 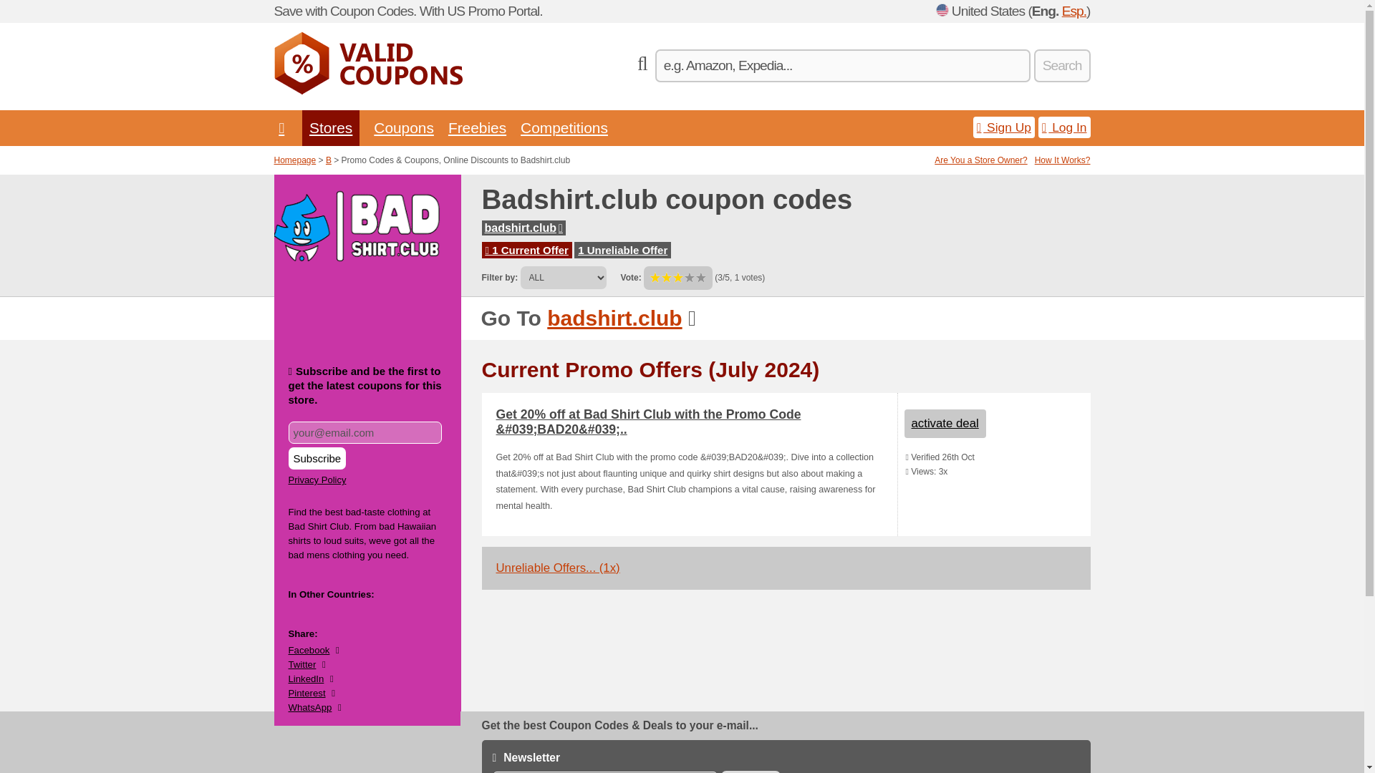 What do you see at coordinates (1074, 11) in the screenshot?
I see `Esp.` at bounding box center [1074, 11].